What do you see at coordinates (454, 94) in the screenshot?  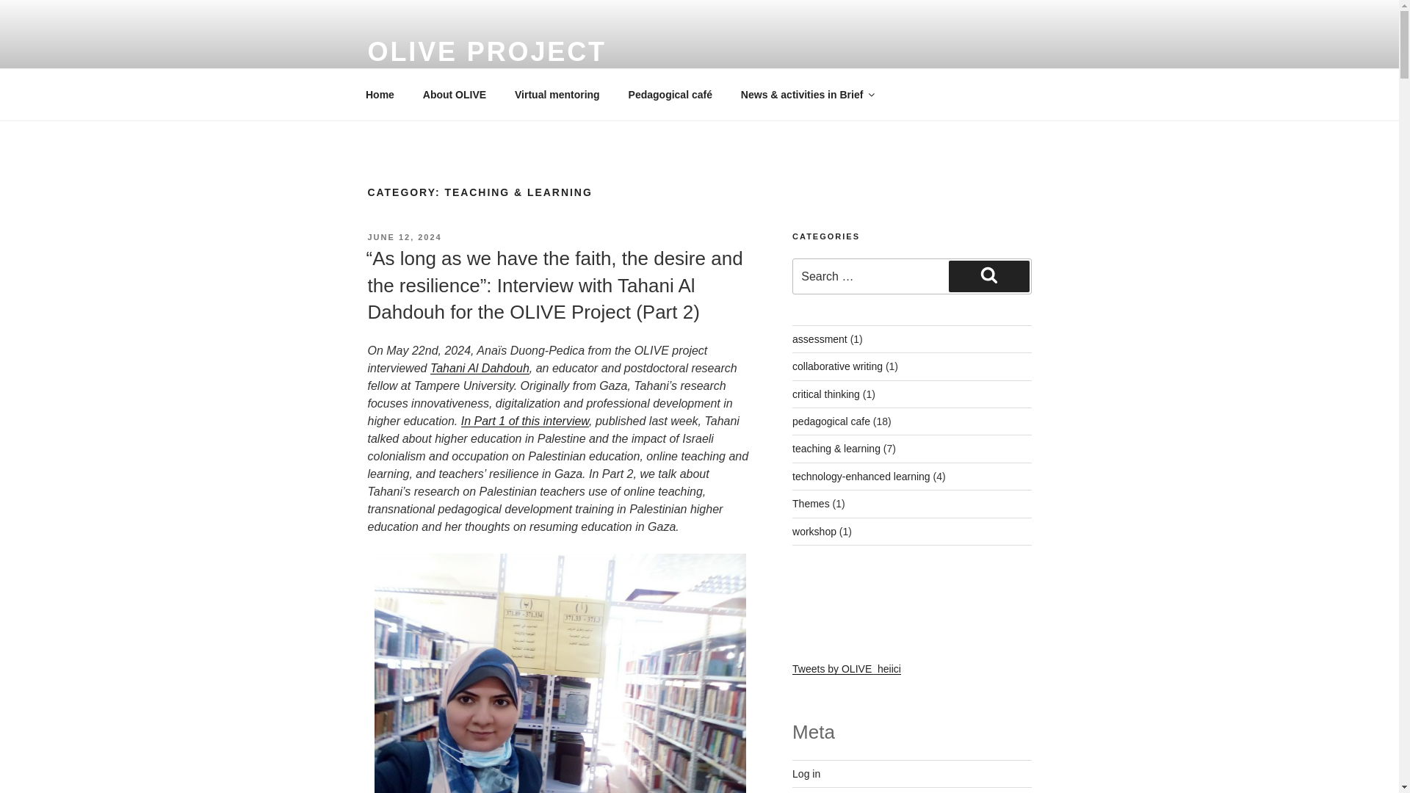 I see `About OLIVE` at bounding box center [454, 94].